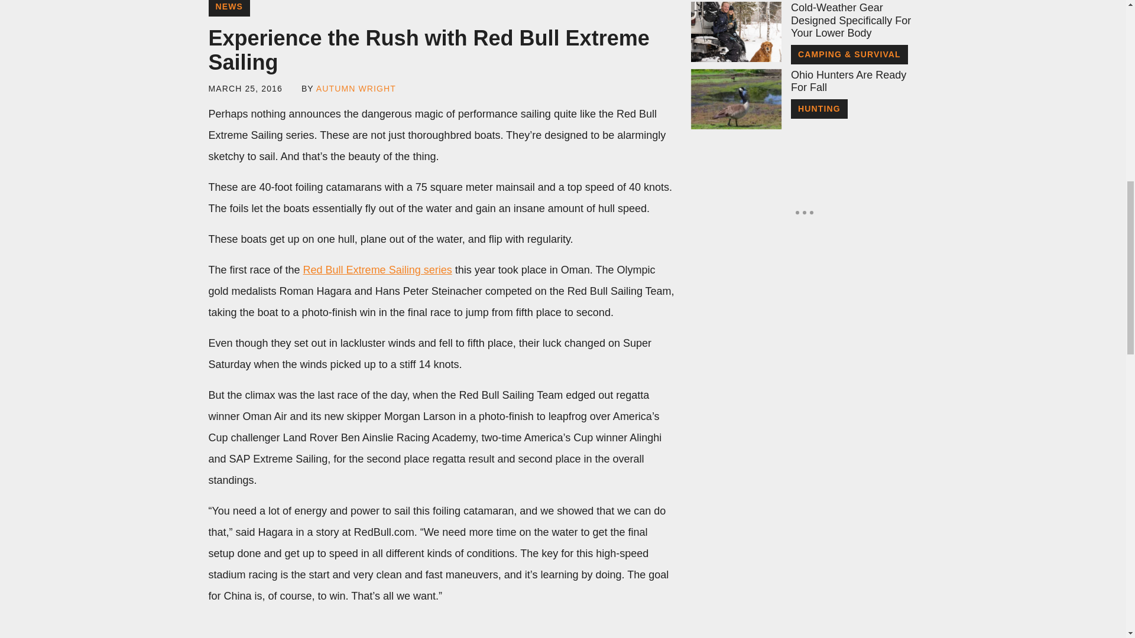 The width and height of the screenshot is (1135, 638). Describe the element at coordinates (735, 32) in the screenshot. I see `Cold-Weather Gear Designed Specifically For Your Lower Body` at that location.